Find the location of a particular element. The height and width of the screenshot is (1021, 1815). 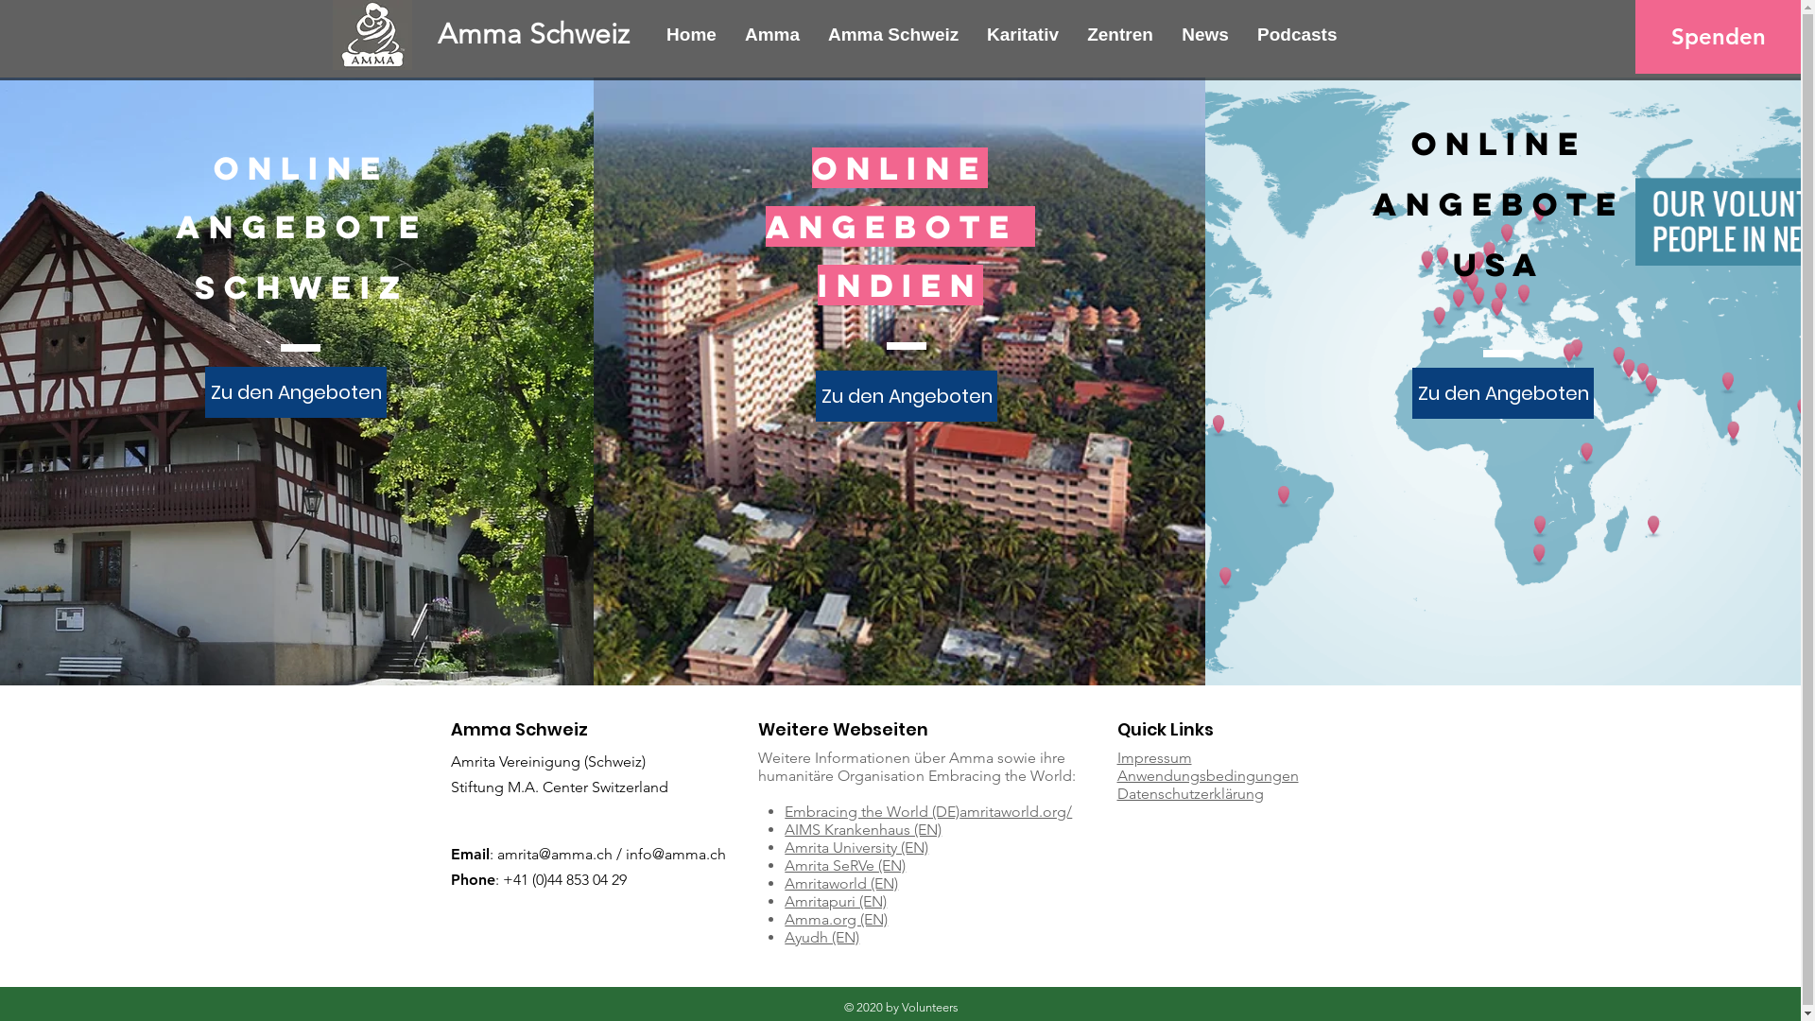

amrita@amma.ch is located at coordinates (555, 854).